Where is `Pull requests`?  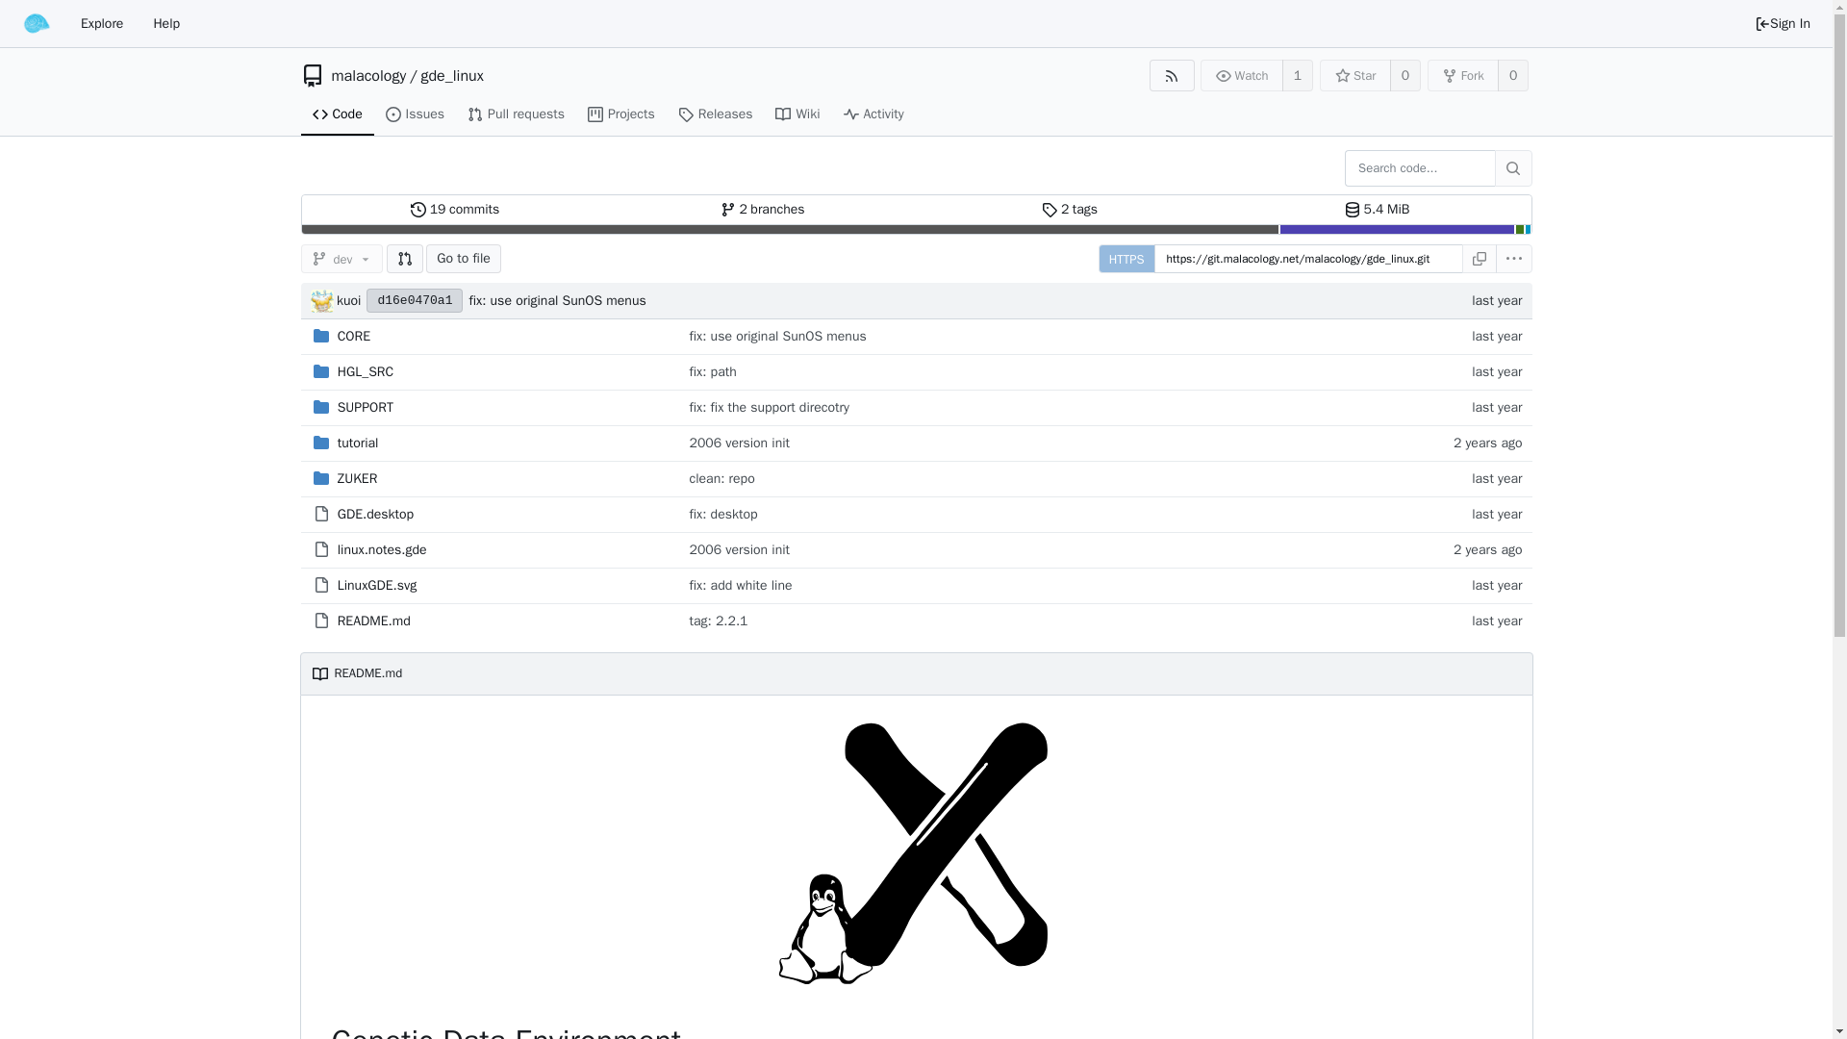 Pull requests is located at coordinates (516, 115).